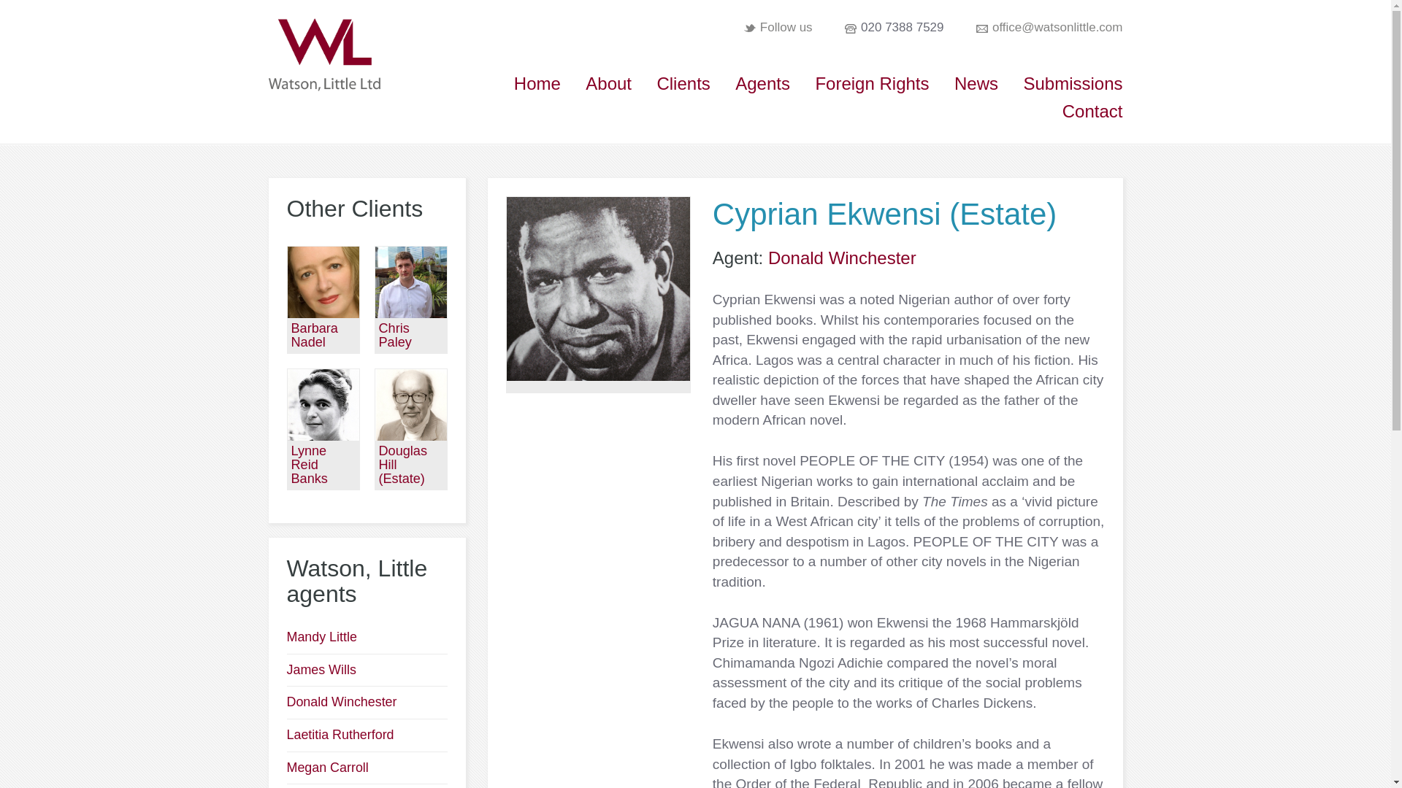 The image size is (1402, 788). What do you see at coordinates (394, 335) in the screenshot?
I see `Chris Paley` at bounding box center [394, 335].